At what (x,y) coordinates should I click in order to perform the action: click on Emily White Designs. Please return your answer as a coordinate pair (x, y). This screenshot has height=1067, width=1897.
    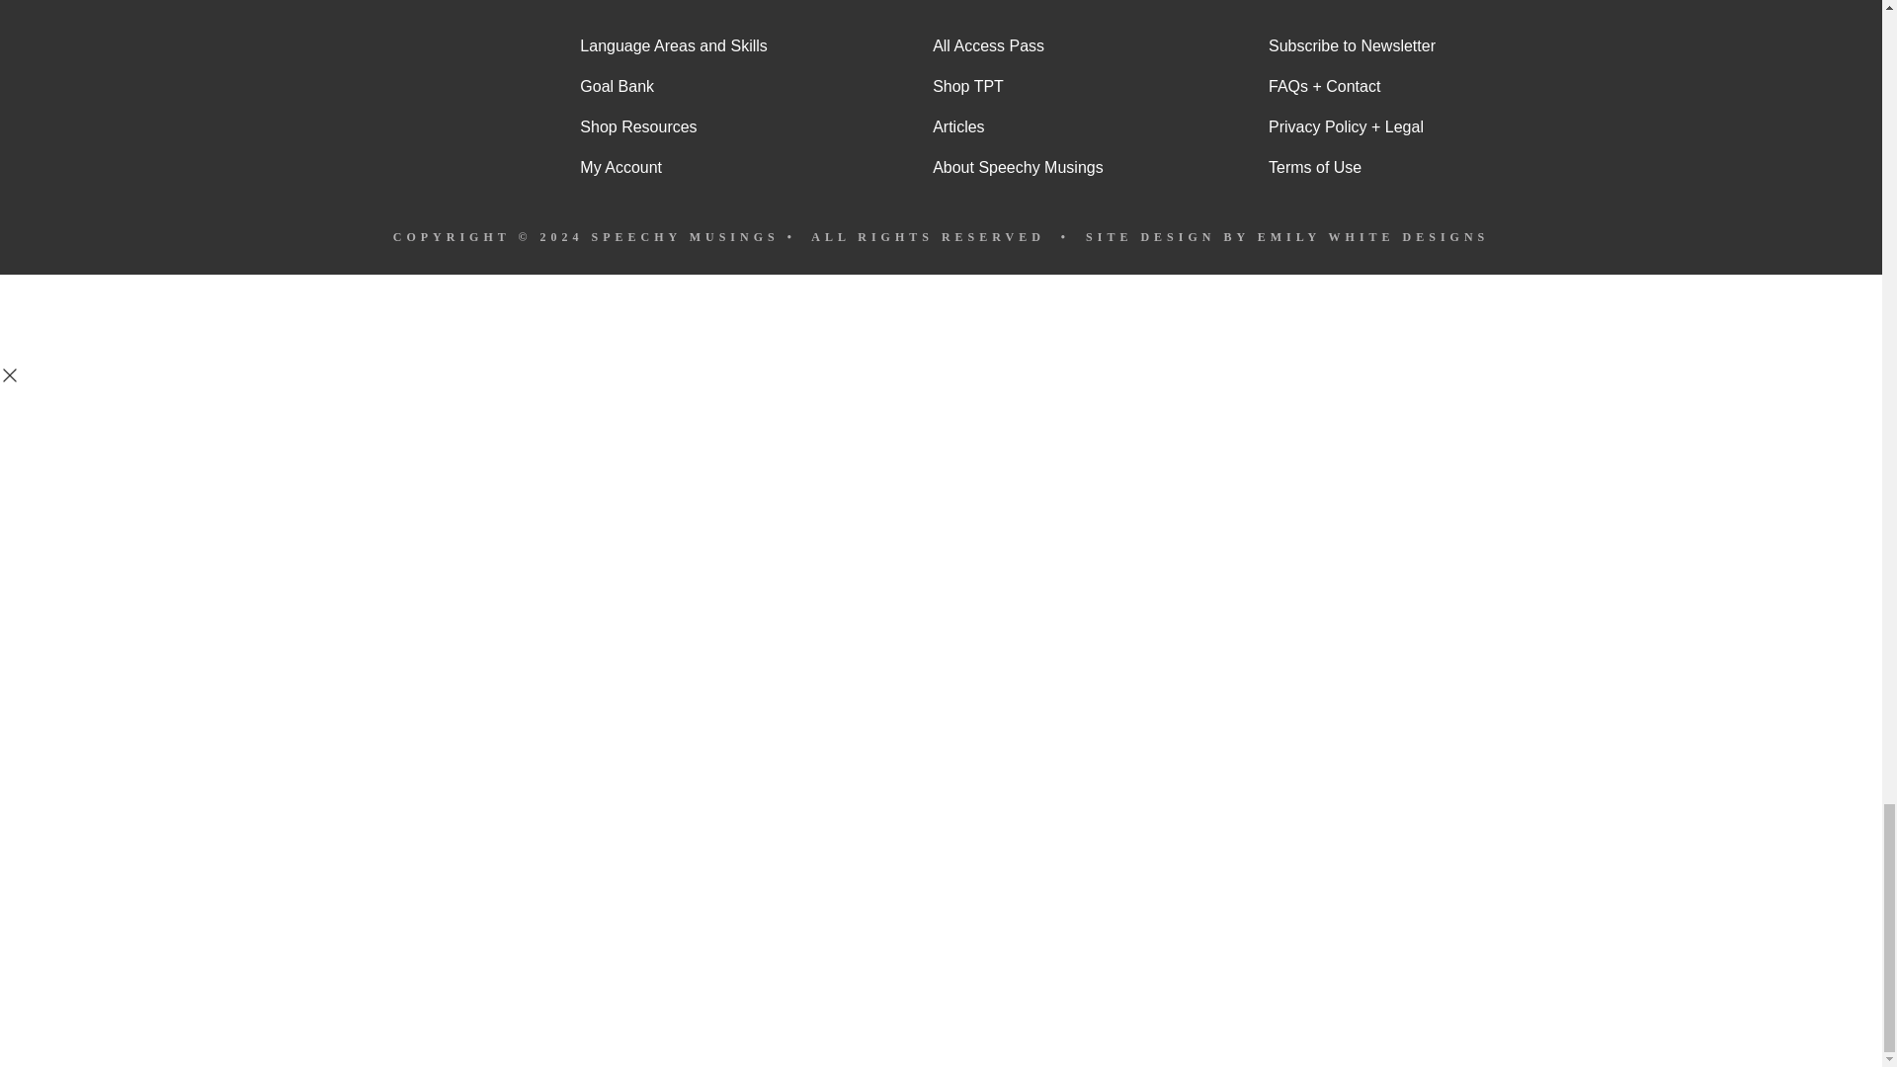
    Looking at the image, I should click on (1373, 237).